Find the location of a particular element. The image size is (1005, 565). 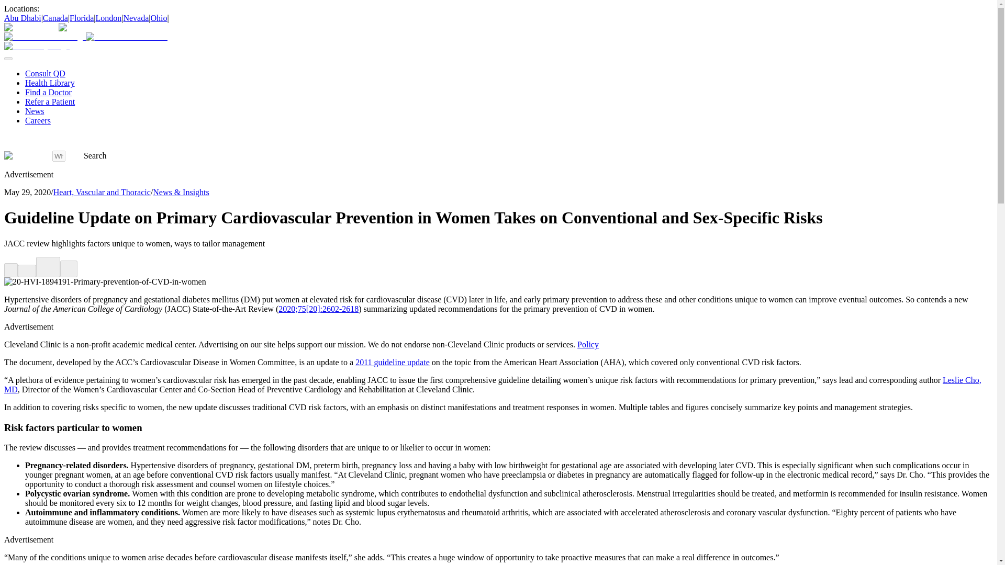

Policy is located at coordinates (588, 344).